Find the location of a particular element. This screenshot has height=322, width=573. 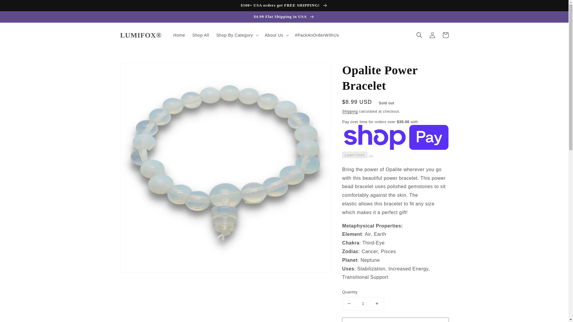

Shop All is located at coordinates (201, 35).